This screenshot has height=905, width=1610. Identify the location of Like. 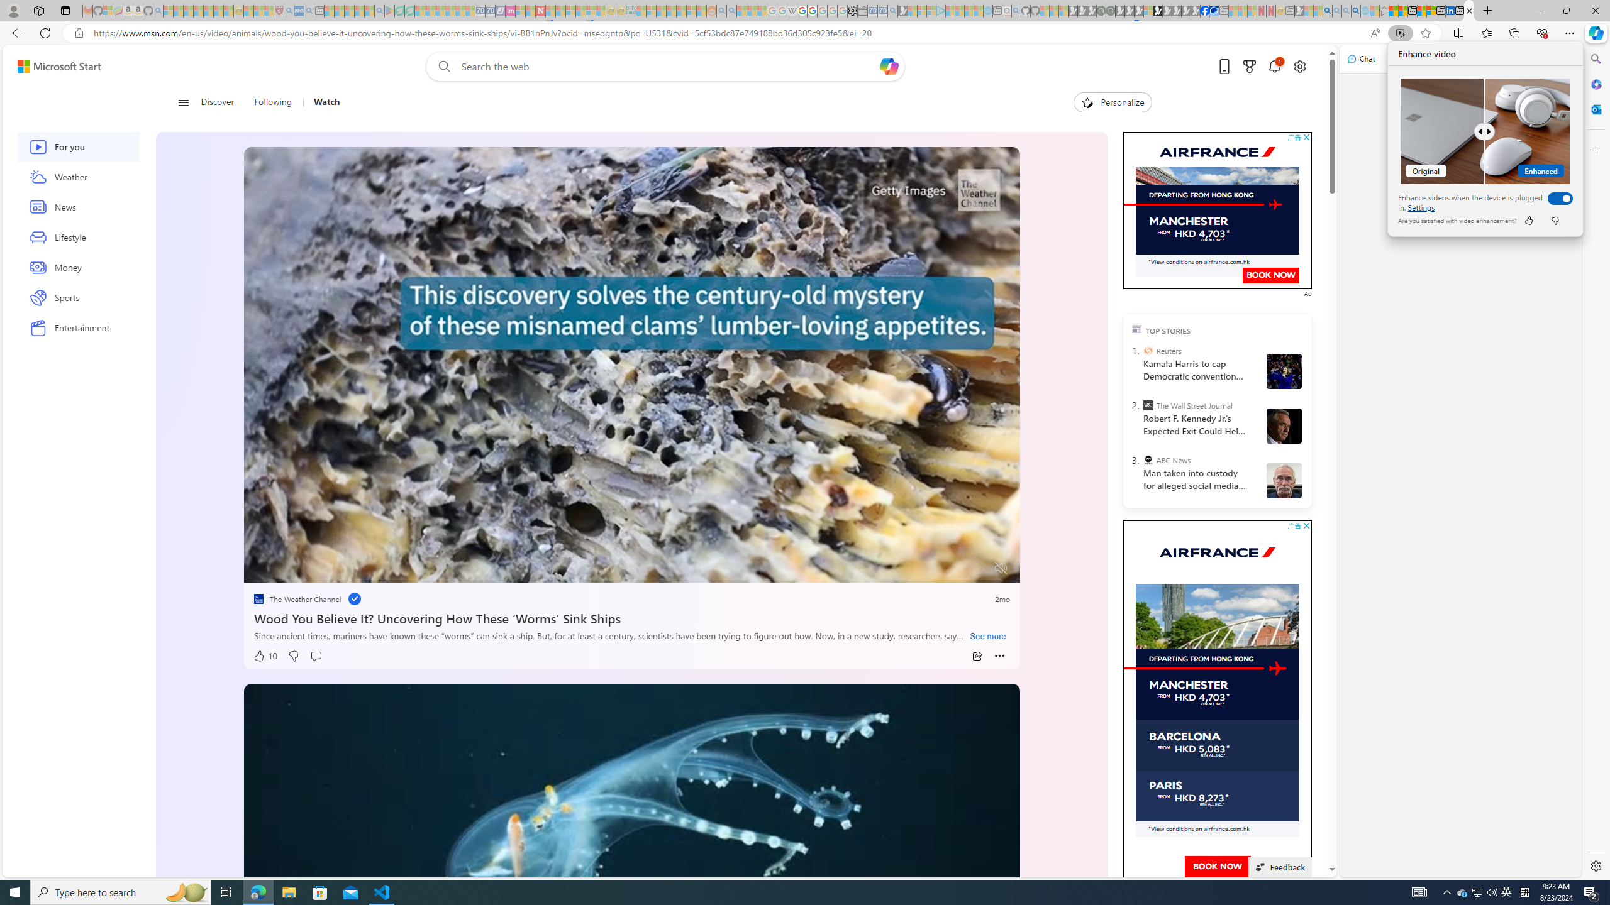
(1528, 221).